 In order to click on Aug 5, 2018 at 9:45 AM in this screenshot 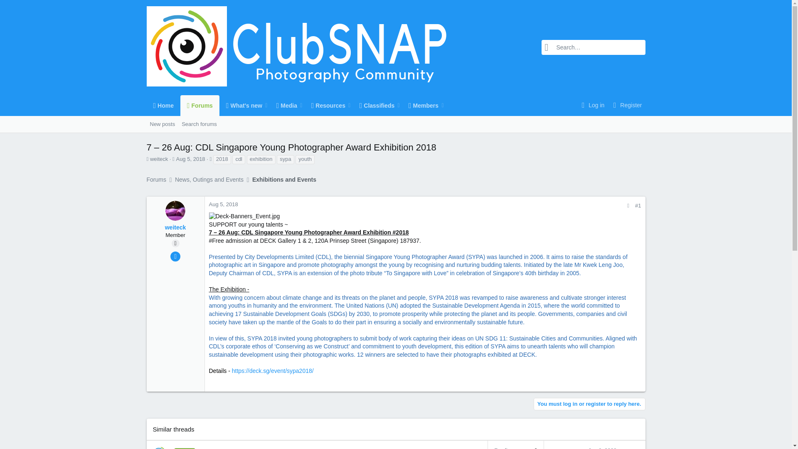, I will do `click(199, 105)`.